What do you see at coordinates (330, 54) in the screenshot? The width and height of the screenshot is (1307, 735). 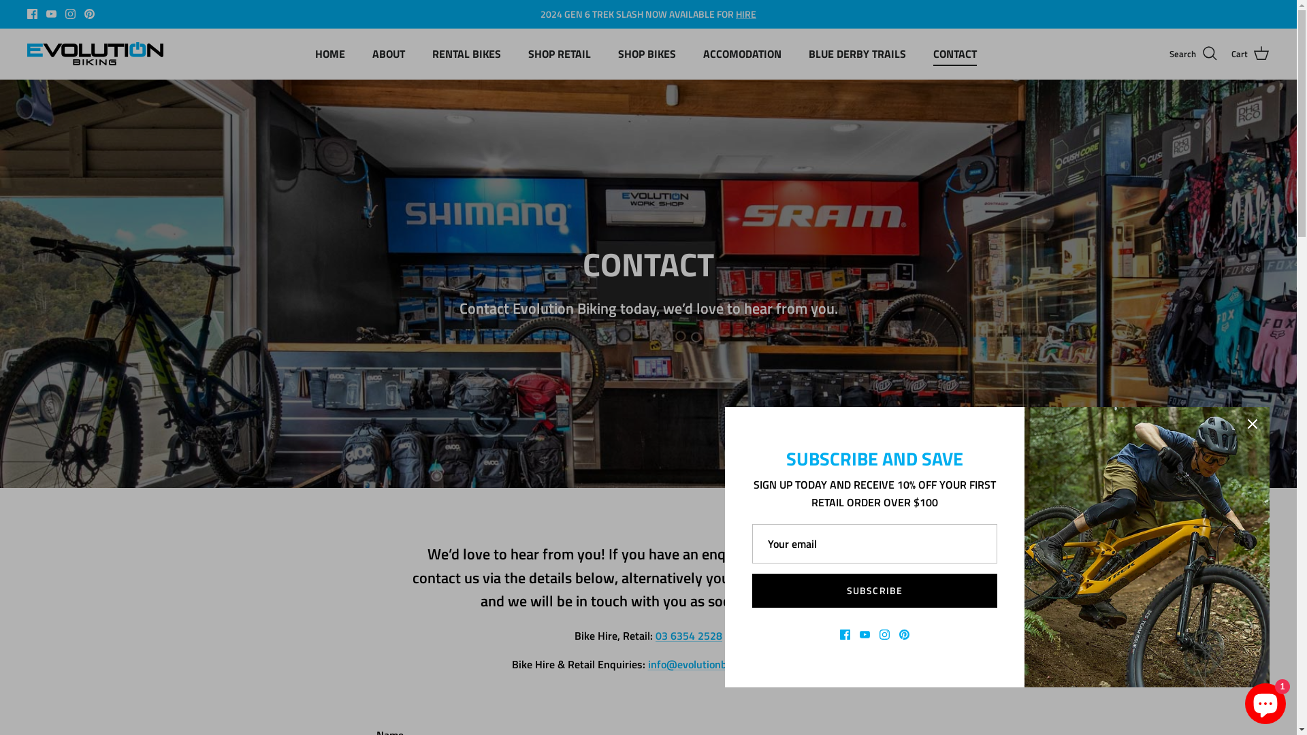 I see `HOME` at bounding box center [330, 54].